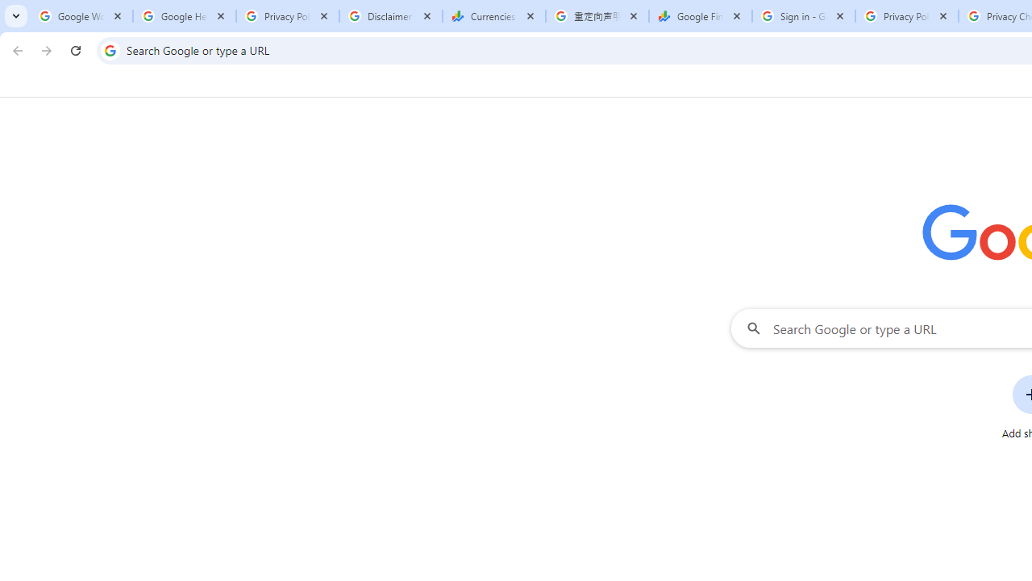 This screenshot has width=1032, height=581. Describe the element at coordinates (804, 16) in the screenshot. I see `Sign in - Google Accounts` at that location.